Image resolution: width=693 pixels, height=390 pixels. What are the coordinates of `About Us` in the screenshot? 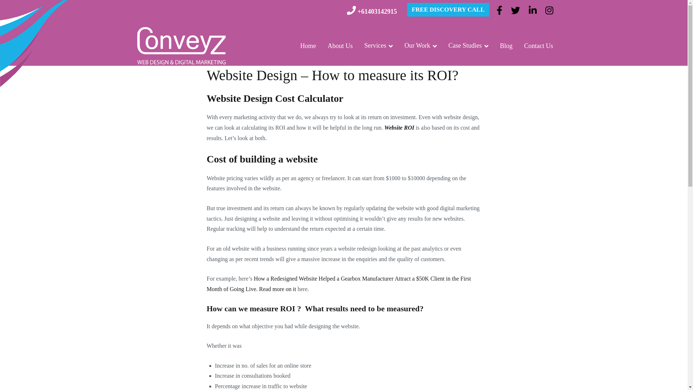 It's located at (340, 46).